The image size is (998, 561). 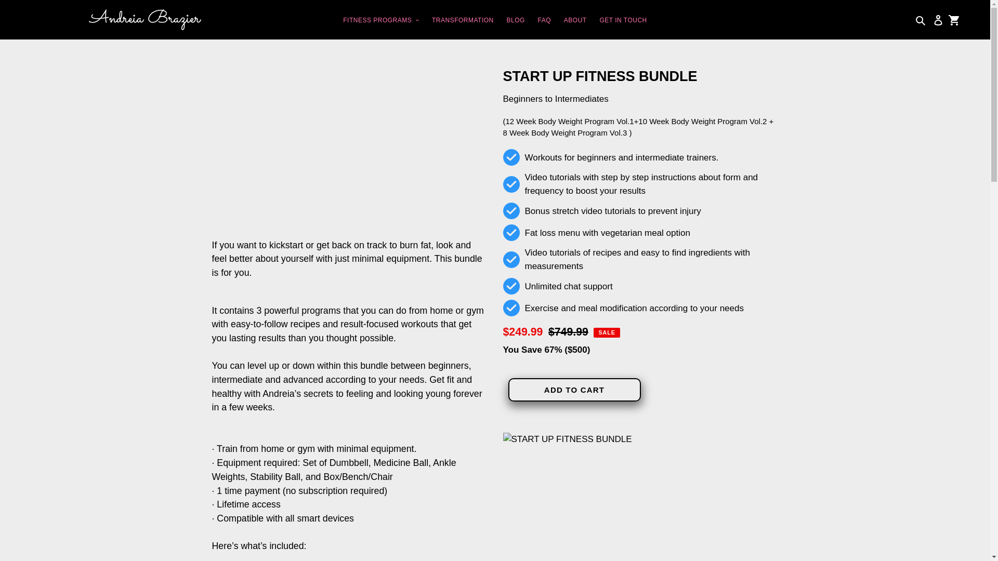 I want to click on Search, so click(x=921, y=19).